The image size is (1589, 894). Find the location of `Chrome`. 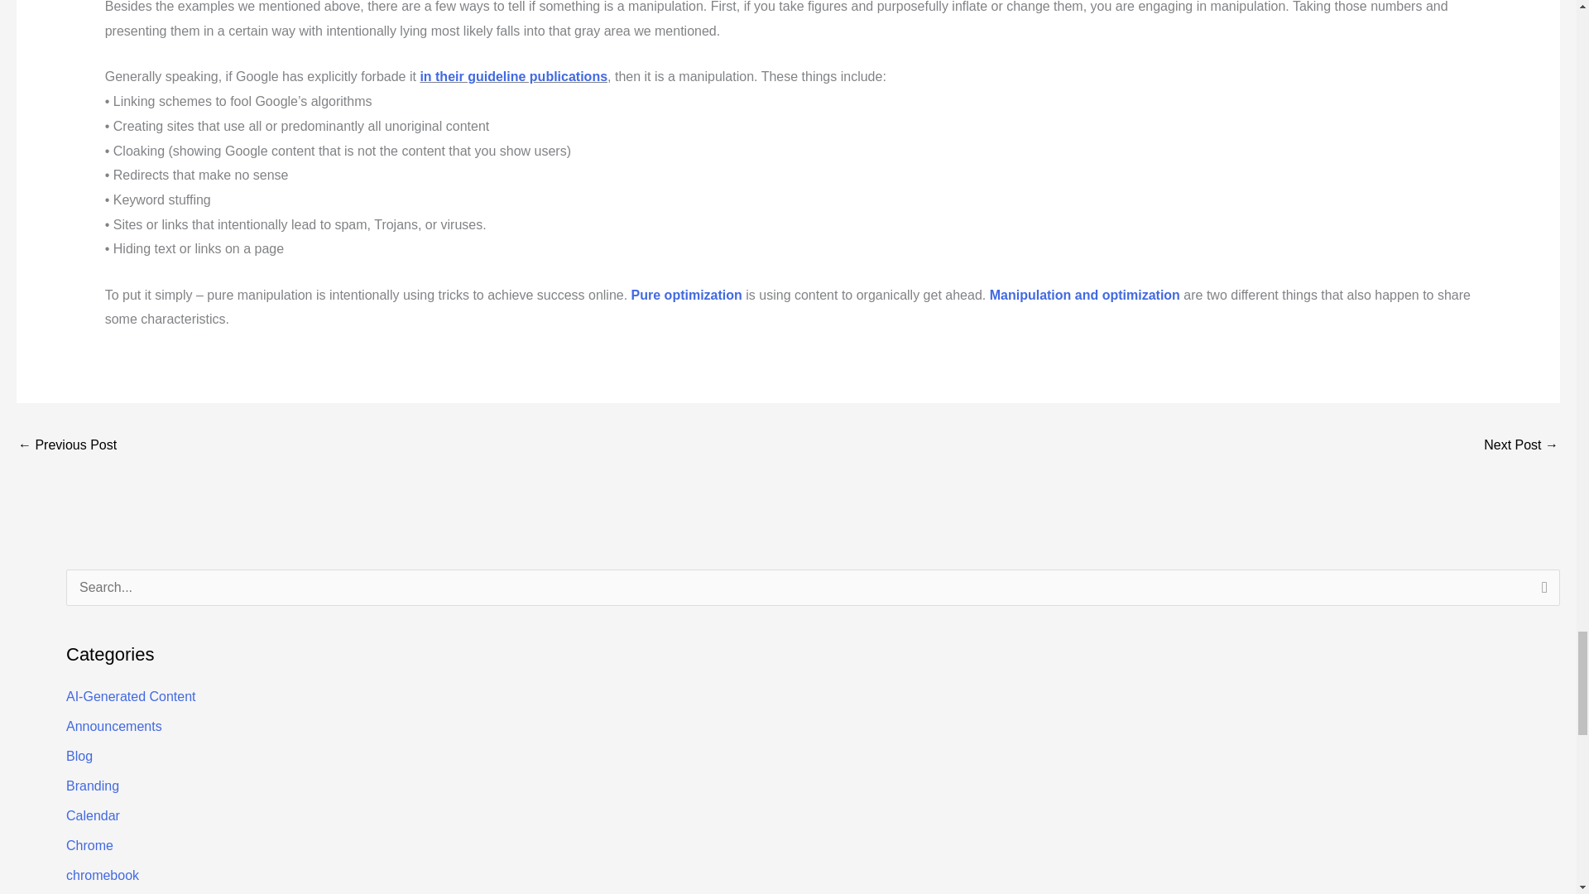

Chrome is located at coordinates (89, 846).